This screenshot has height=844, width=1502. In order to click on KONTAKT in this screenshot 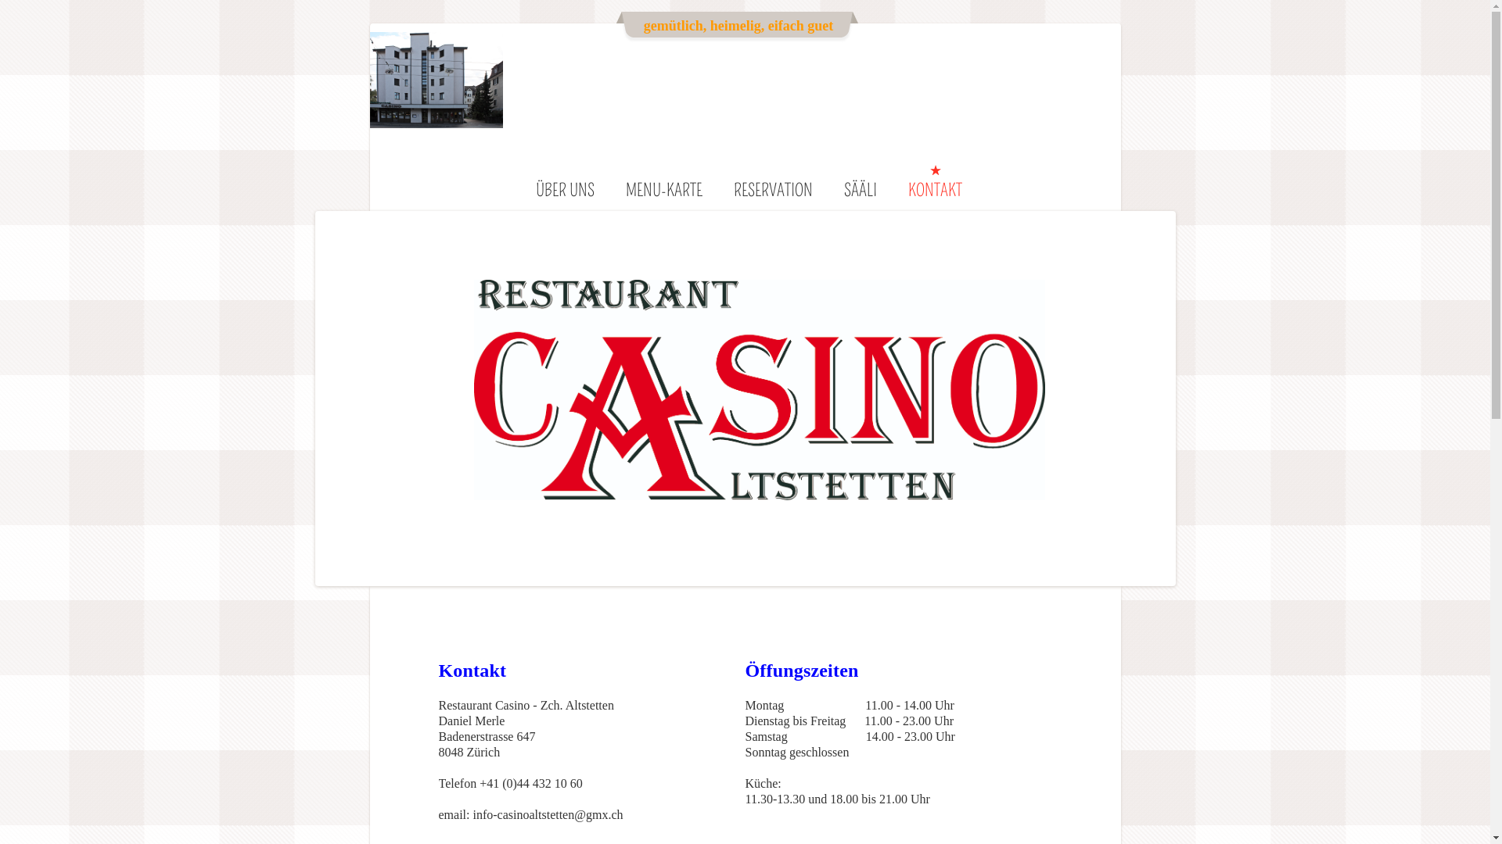, I will do `click(936, 191)`.